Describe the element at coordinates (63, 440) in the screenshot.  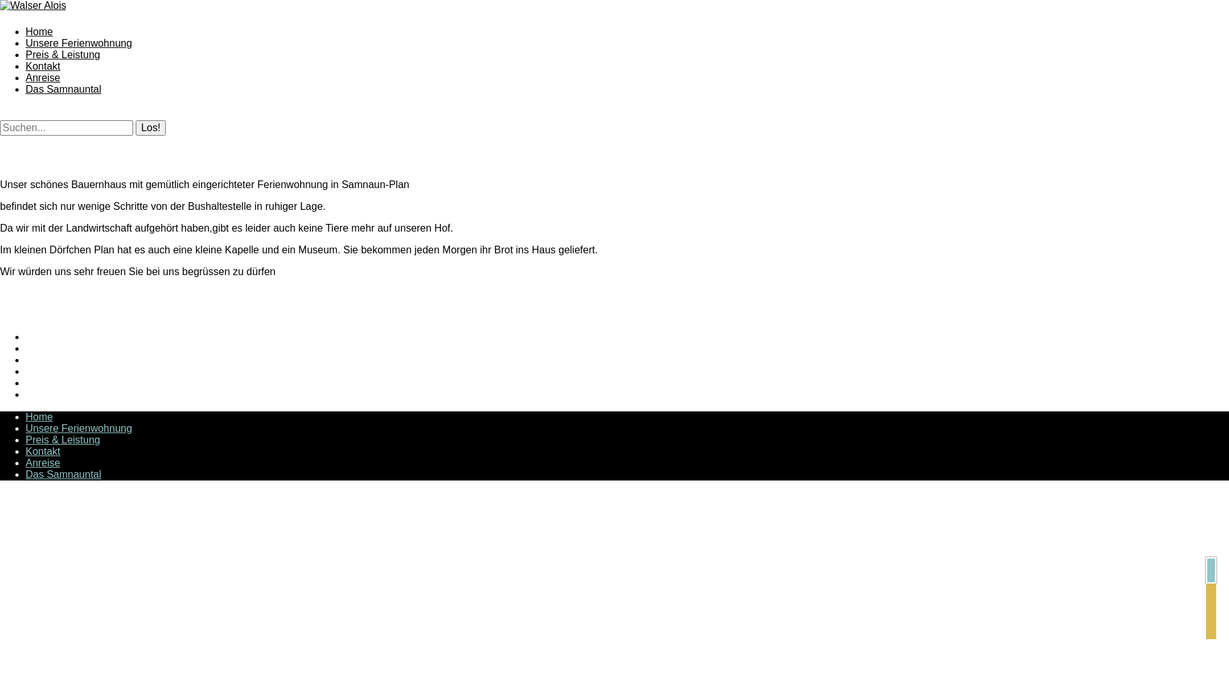
I see `Preis & Leistung` at that location.